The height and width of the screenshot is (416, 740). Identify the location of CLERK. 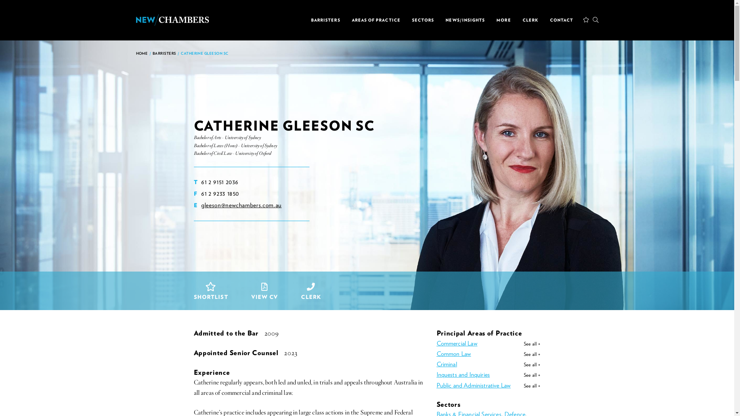
(530, 20).